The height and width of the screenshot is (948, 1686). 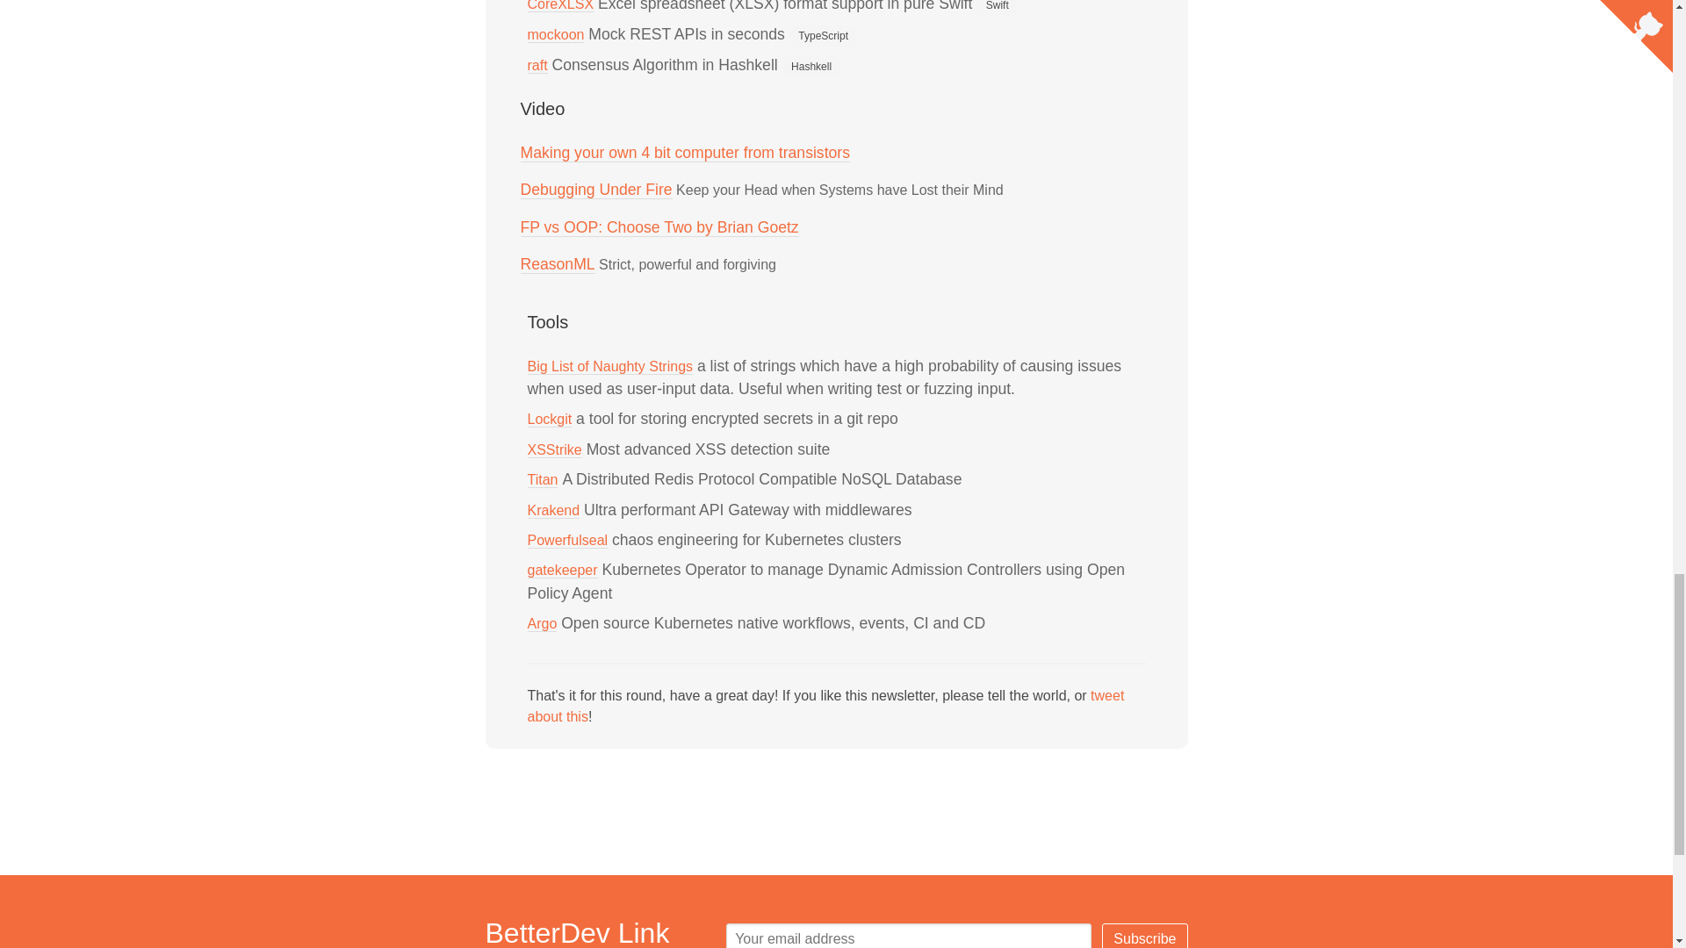 What do you see at coordinates (1144, 936) in the screenshot?
I see `Subscribe` at bounding box center [1144, 936].